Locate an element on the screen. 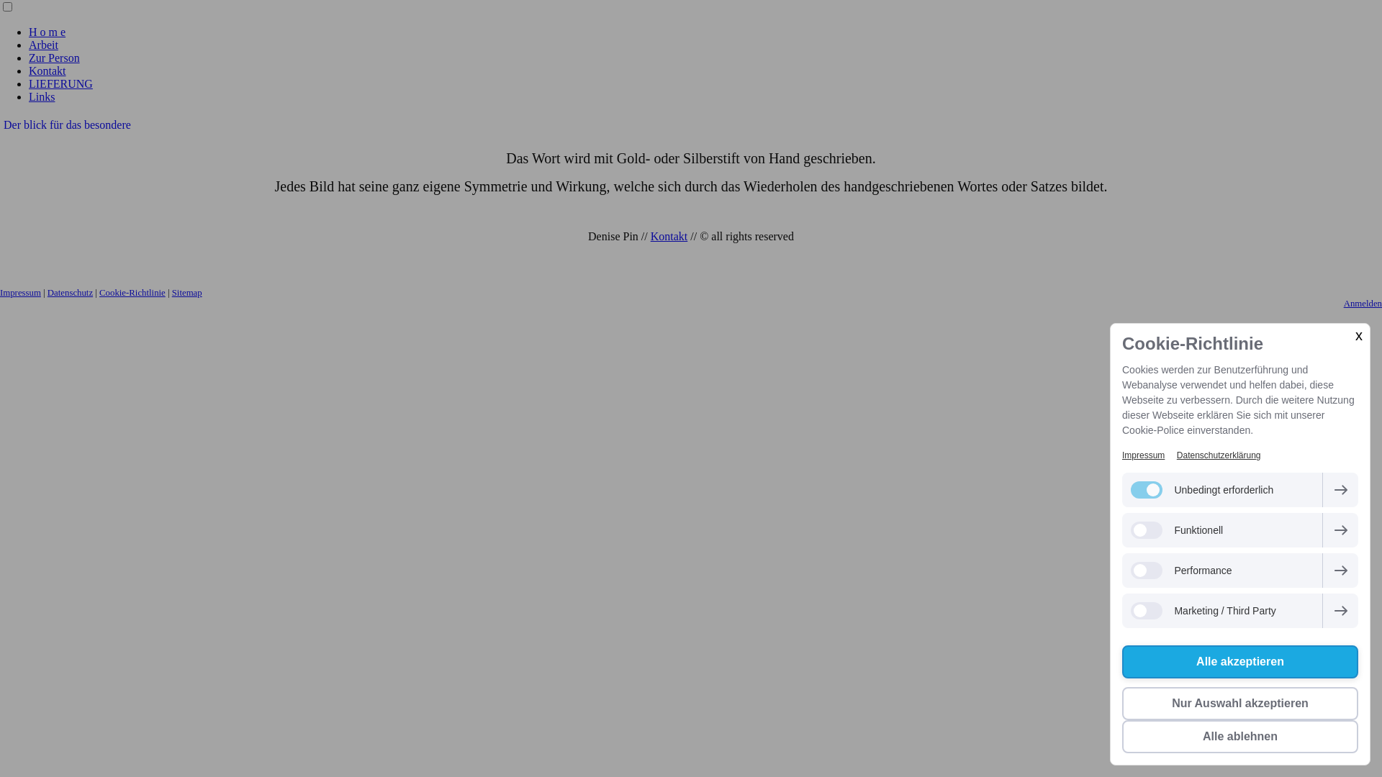 This screenshot has height=777, width=1382. Kontakt is located at coordinates (669, 236).